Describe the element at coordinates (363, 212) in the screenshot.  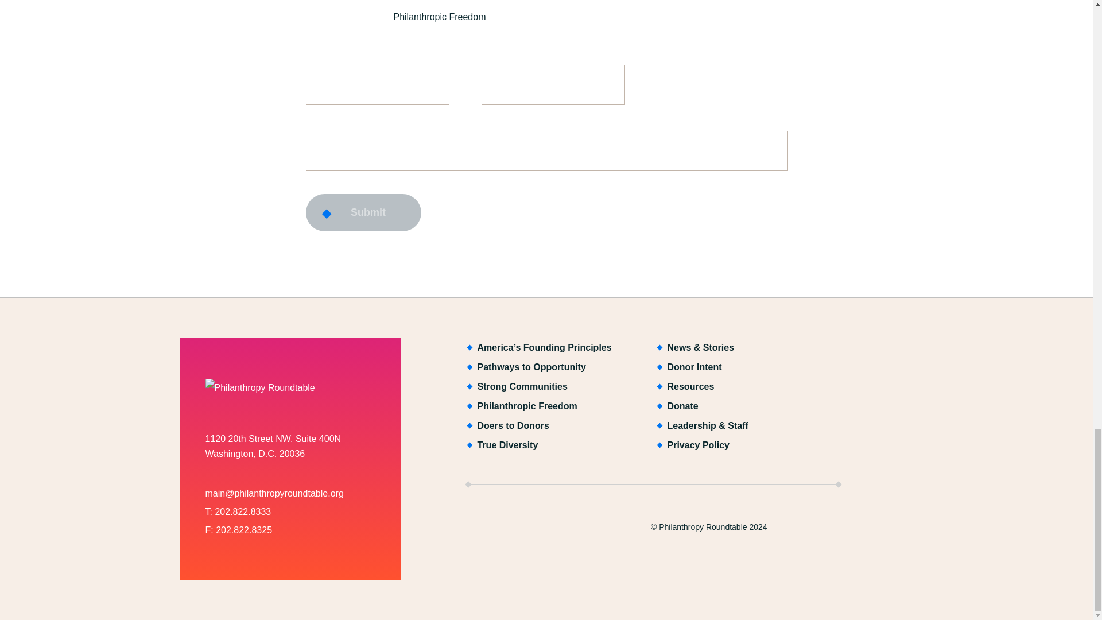
I see `Submit` at that location.